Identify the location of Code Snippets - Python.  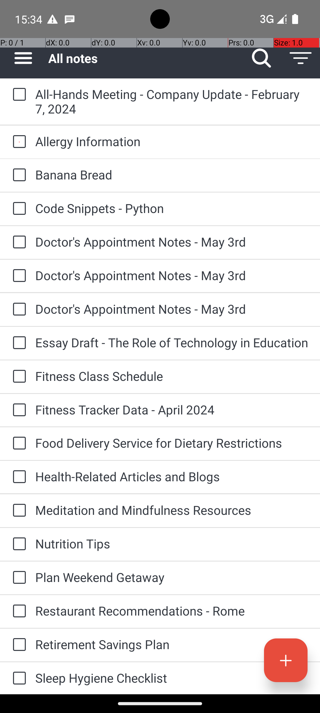
(172, 208).